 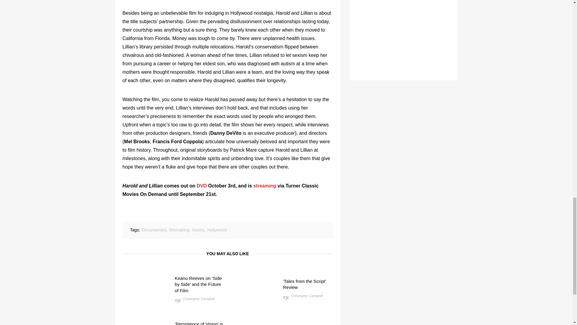 I want to click on Documentary, so click(x=154, y=230).